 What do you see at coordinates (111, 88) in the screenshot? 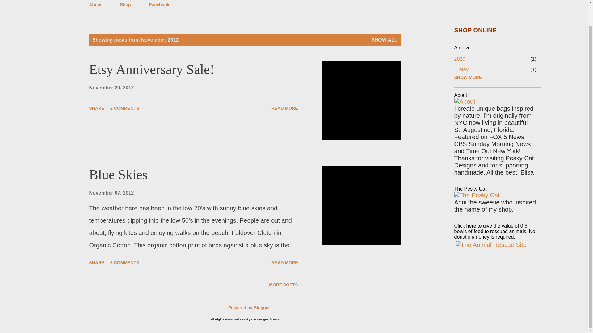
I see `November 20, 2012` at bounding box center [111, 88].